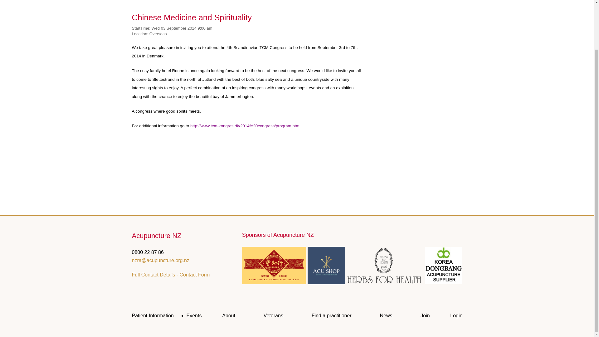 This screenshot has width=599, height=337. What do you see at coordinates (153, 315) in the screenshot?
I see `Patient Information` at bounding box center [153, 315].